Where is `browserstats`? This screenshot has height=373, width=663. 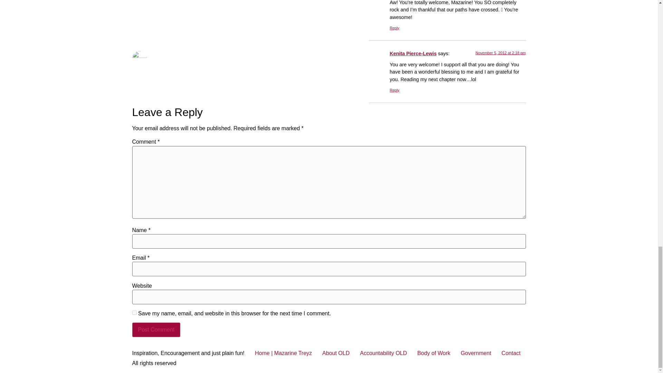
browserstats is located at coordinates (248, 21).